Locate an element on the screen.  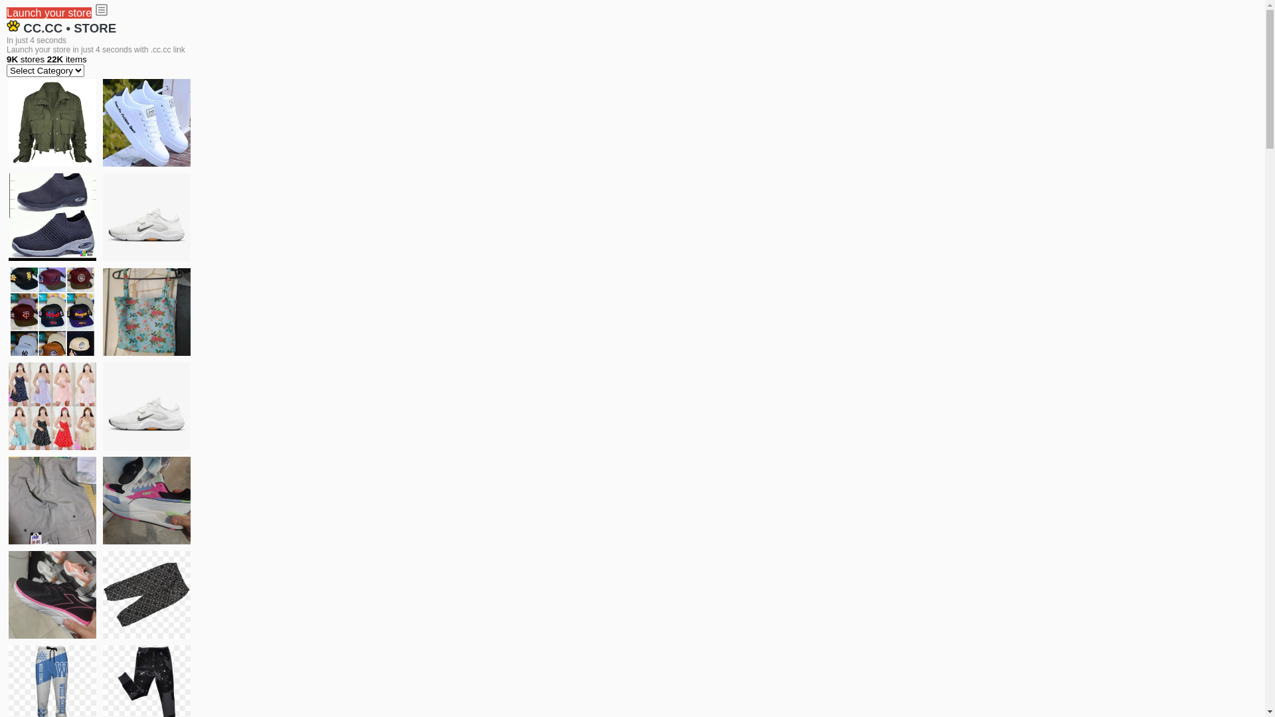
jacket is located at coordinates (52, 123).